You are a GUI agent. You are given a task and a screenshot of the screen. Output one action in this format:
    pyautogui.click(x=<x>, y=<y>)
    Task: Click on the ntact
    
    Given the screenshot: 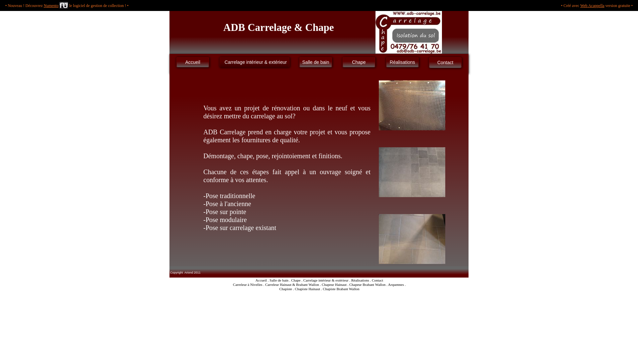 What is the action you would take?
    pyautogui.click(x=379, y=280)
    